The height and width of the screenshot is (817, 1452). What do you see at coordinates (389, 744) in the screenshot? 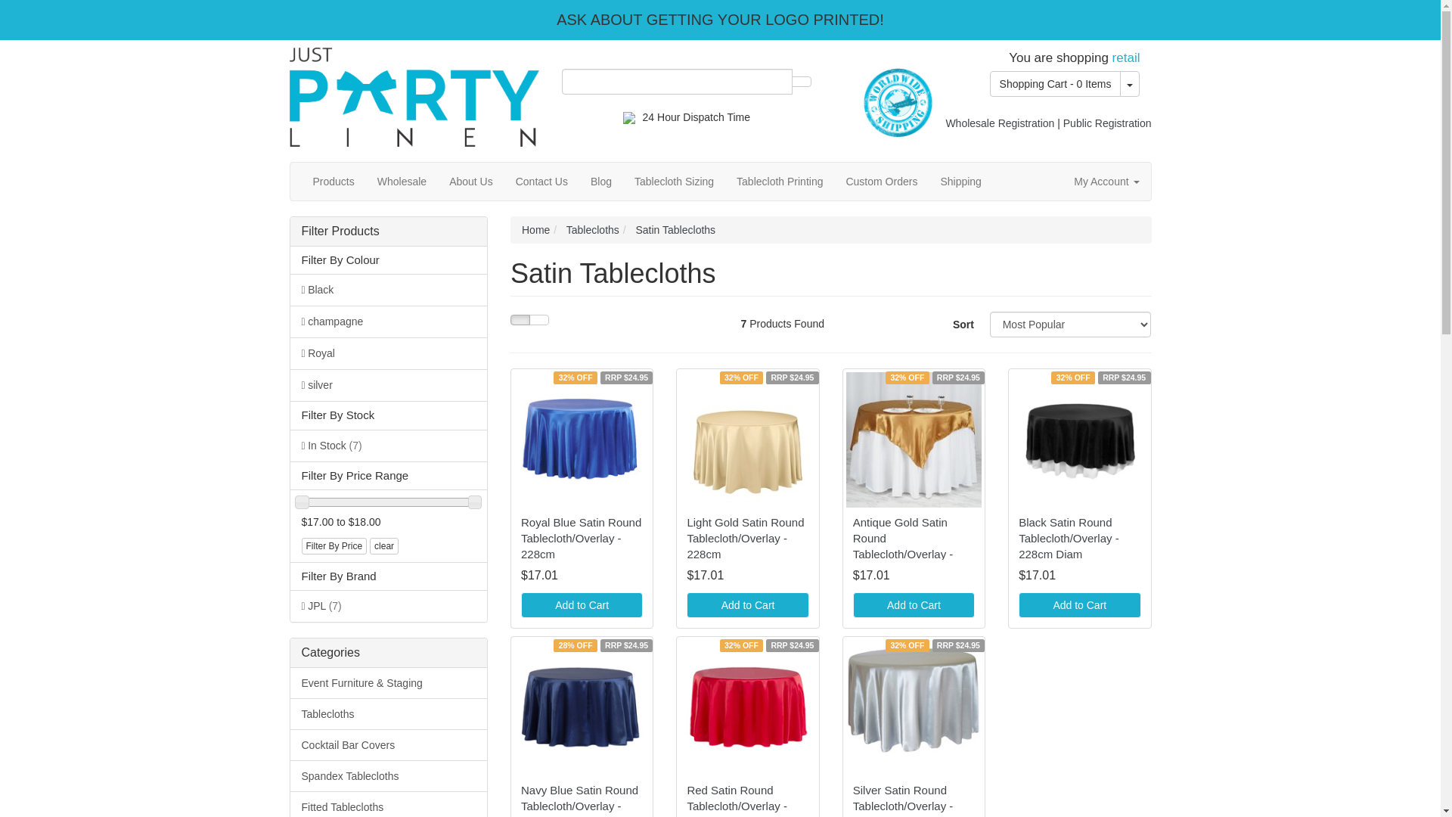
I see `Cocktail Bar Covers` at bounding box center [389, 744].